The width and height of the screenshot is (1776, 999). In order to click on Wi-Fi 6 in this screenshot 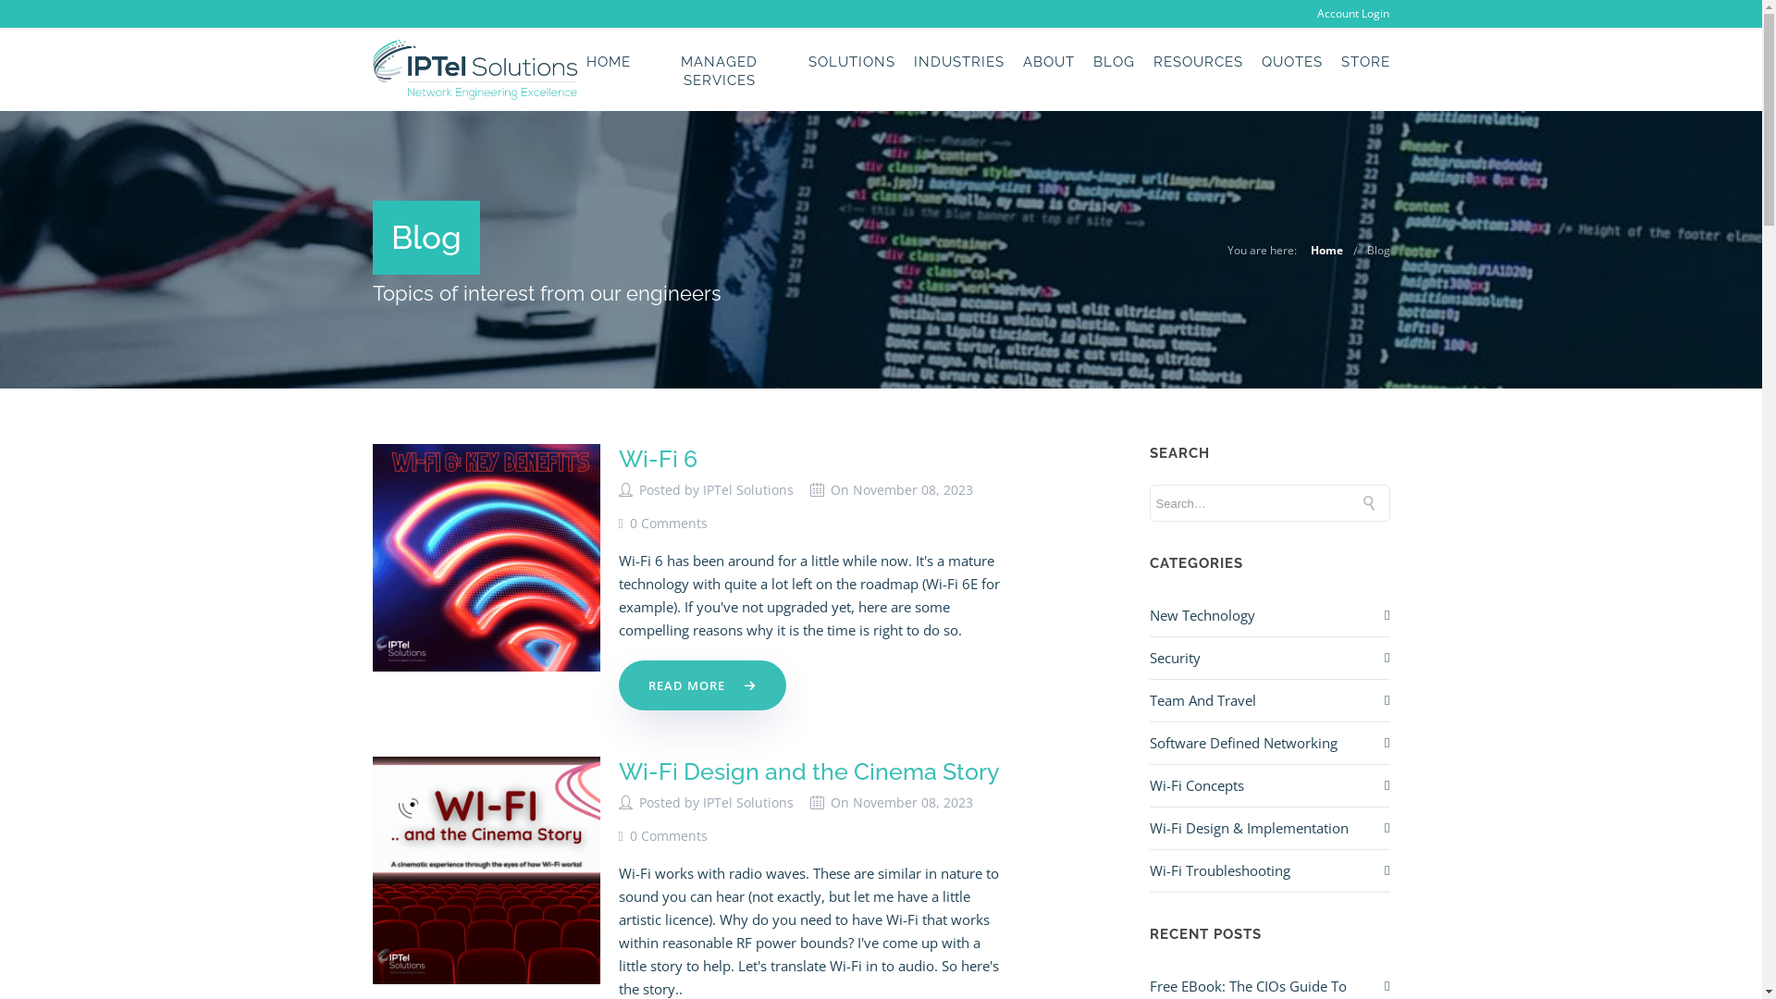, I will do `click(657, 459)`.